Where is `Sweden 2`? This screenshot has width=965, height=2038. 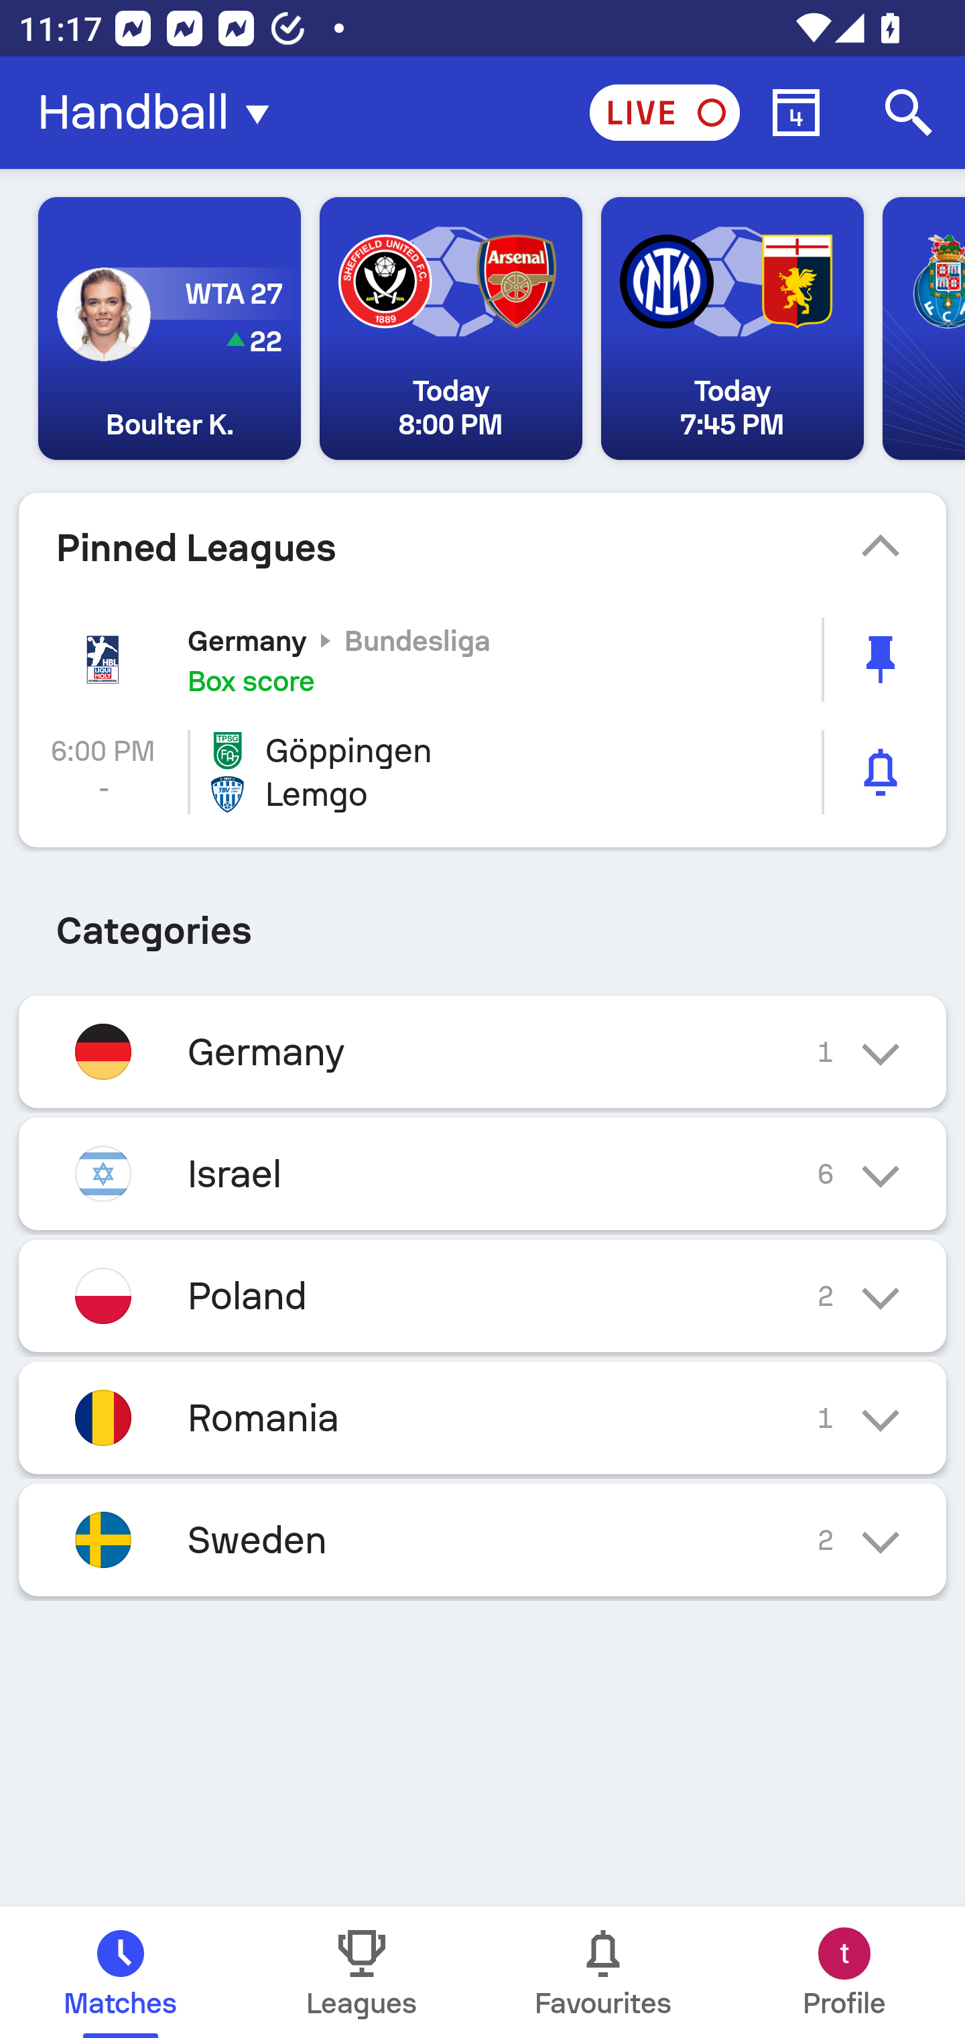
Sweden 2 is located at coordinates (482, 1539).